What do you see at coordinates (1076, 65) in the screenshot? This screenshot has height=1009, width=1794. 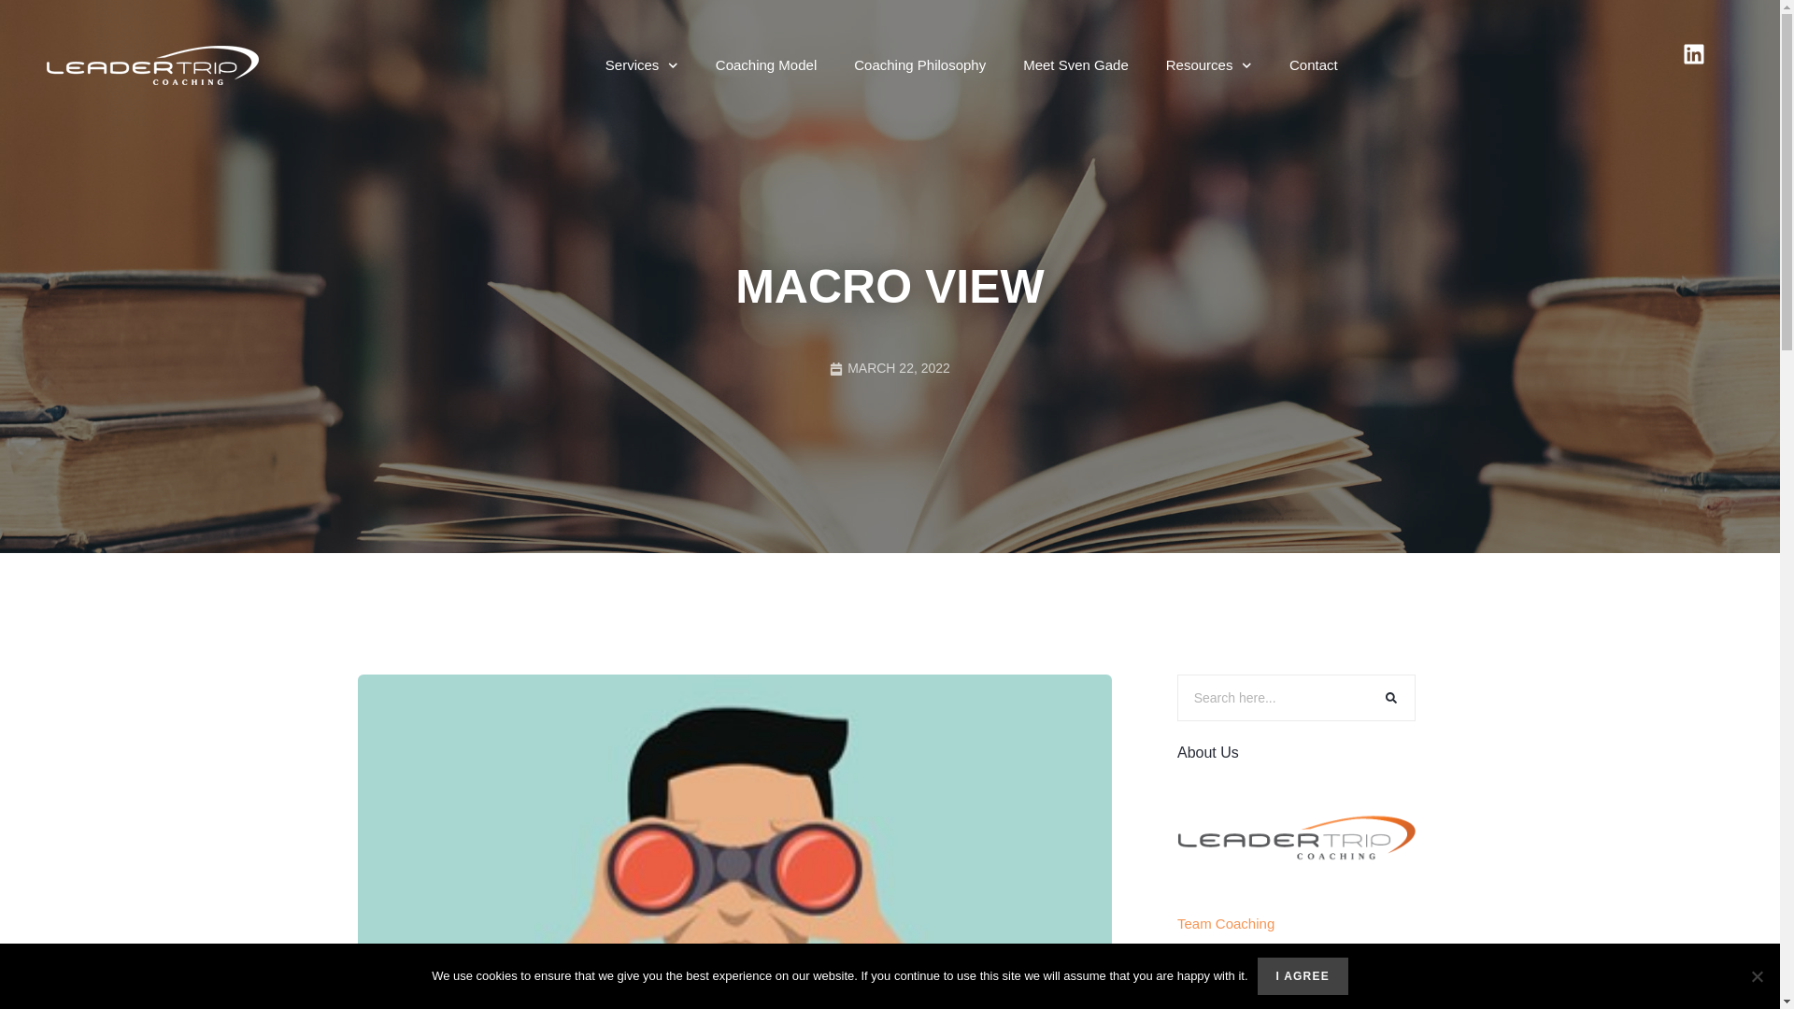 I see `Meet Sven Gade` at bounding box center [1076, 65].